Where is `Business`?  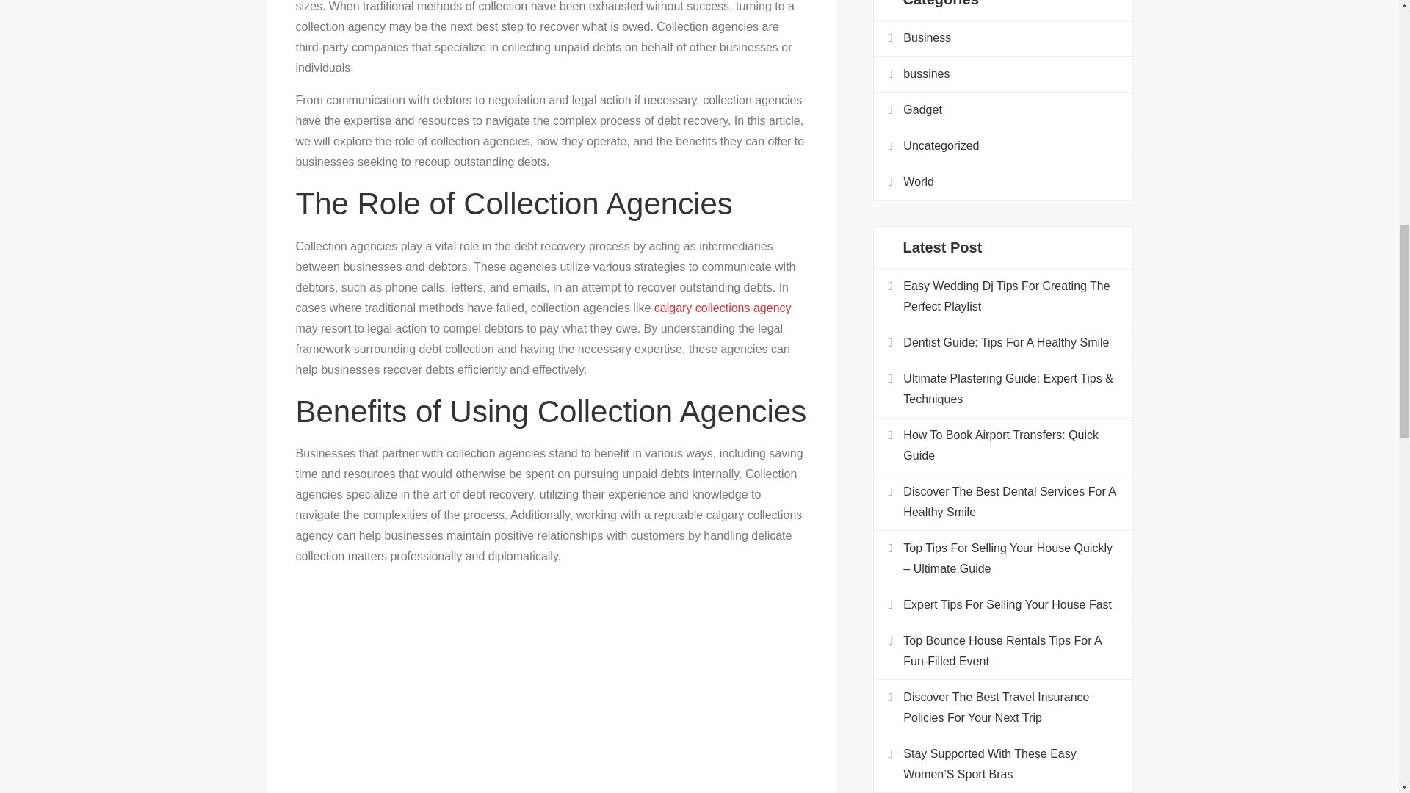
Business is located at coordinates (927, 37).